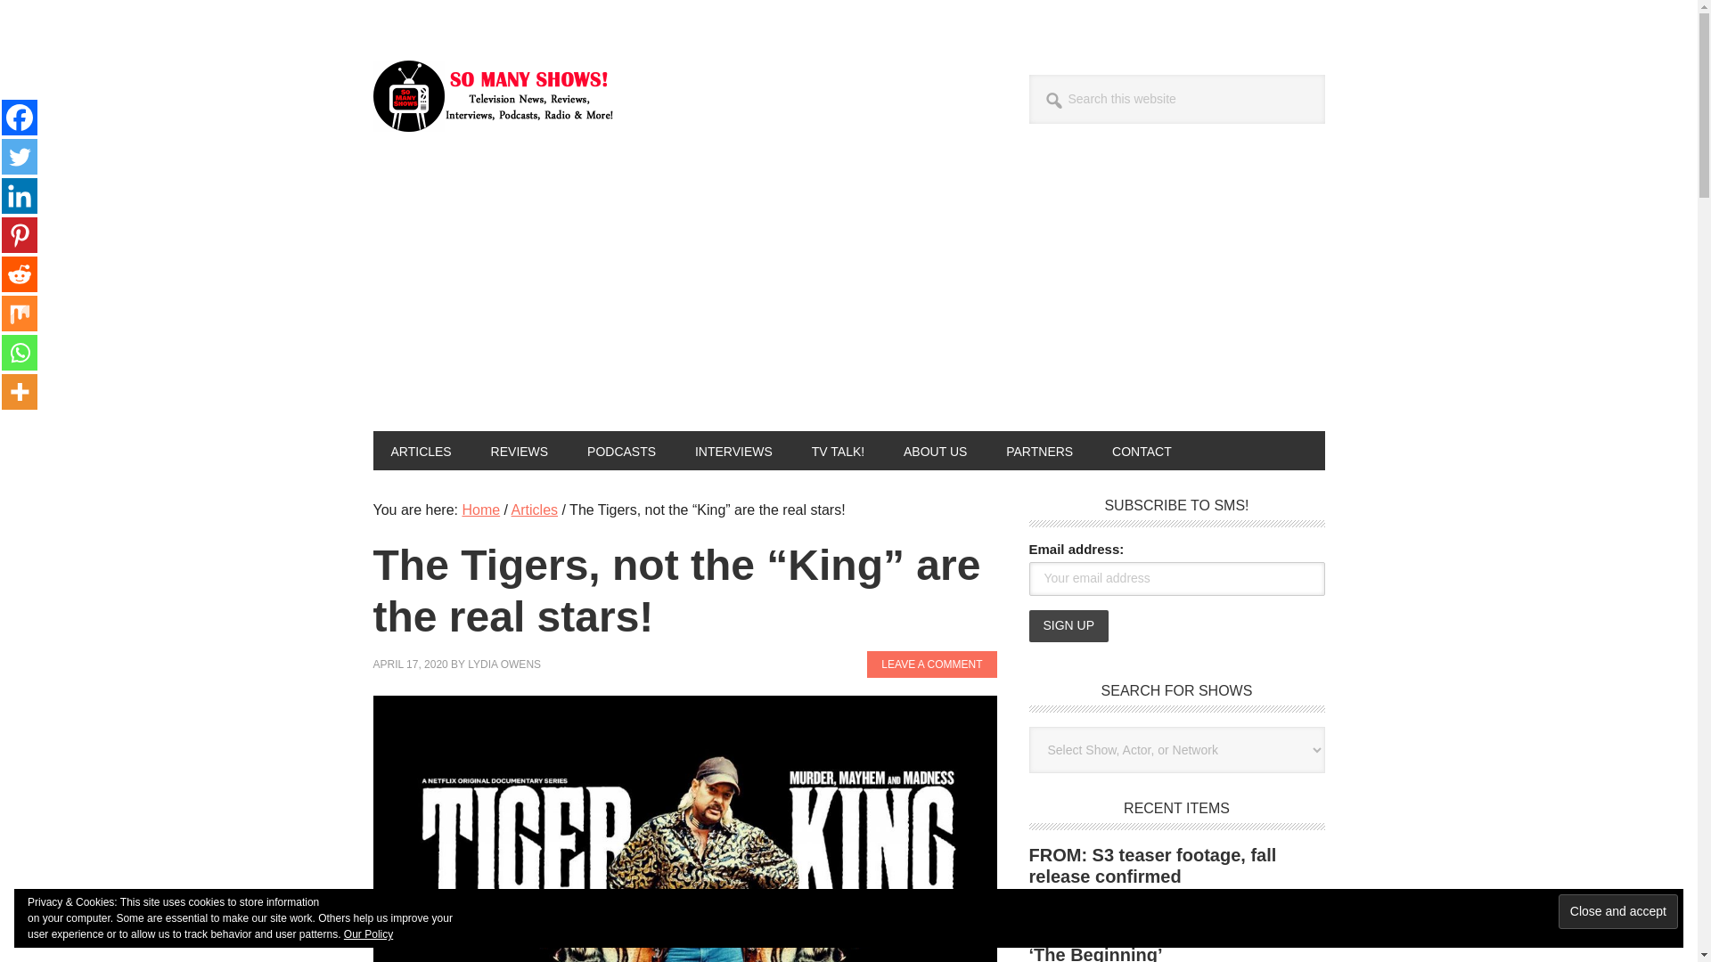 Image resolution: width=1711 pixels, height=962 pixels. What do you see at coordinates (421, 451) in the screenshot?
I see `ARTICLES` at bounding box center [421, 451].